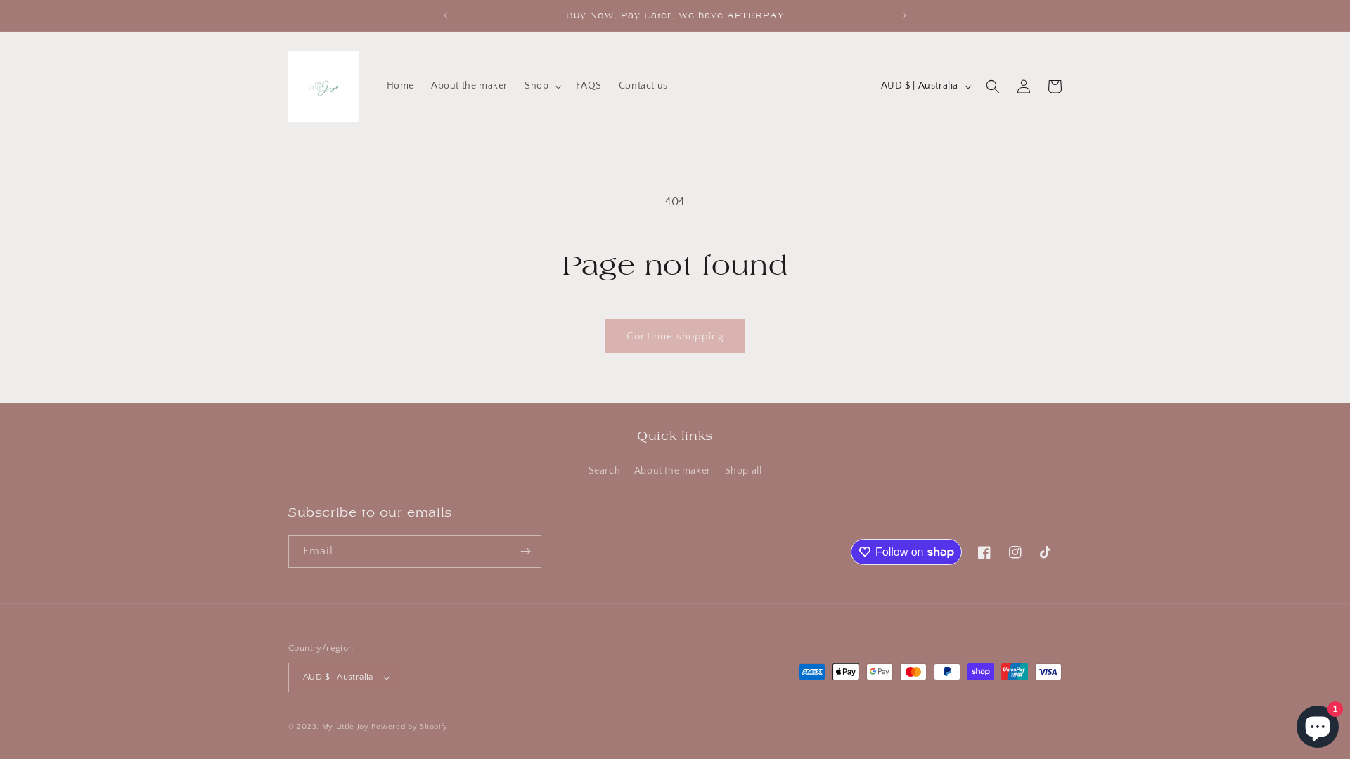  What do you see at coordinates (589, 86) in the screenshot?
I see `FAQS` at bounding box center [589, 86].